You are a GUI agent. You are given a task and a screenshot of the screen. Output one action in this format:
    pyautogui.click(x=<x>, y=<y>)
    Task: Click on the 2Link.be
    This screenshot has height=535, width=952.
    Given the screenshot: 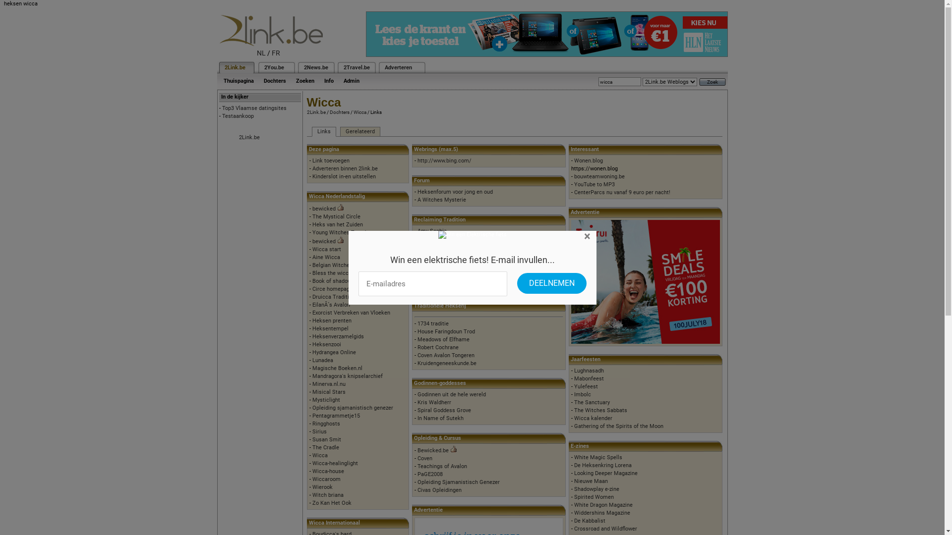 What is the action you would take?
    pyautogui.click(x=316, y=112)
    